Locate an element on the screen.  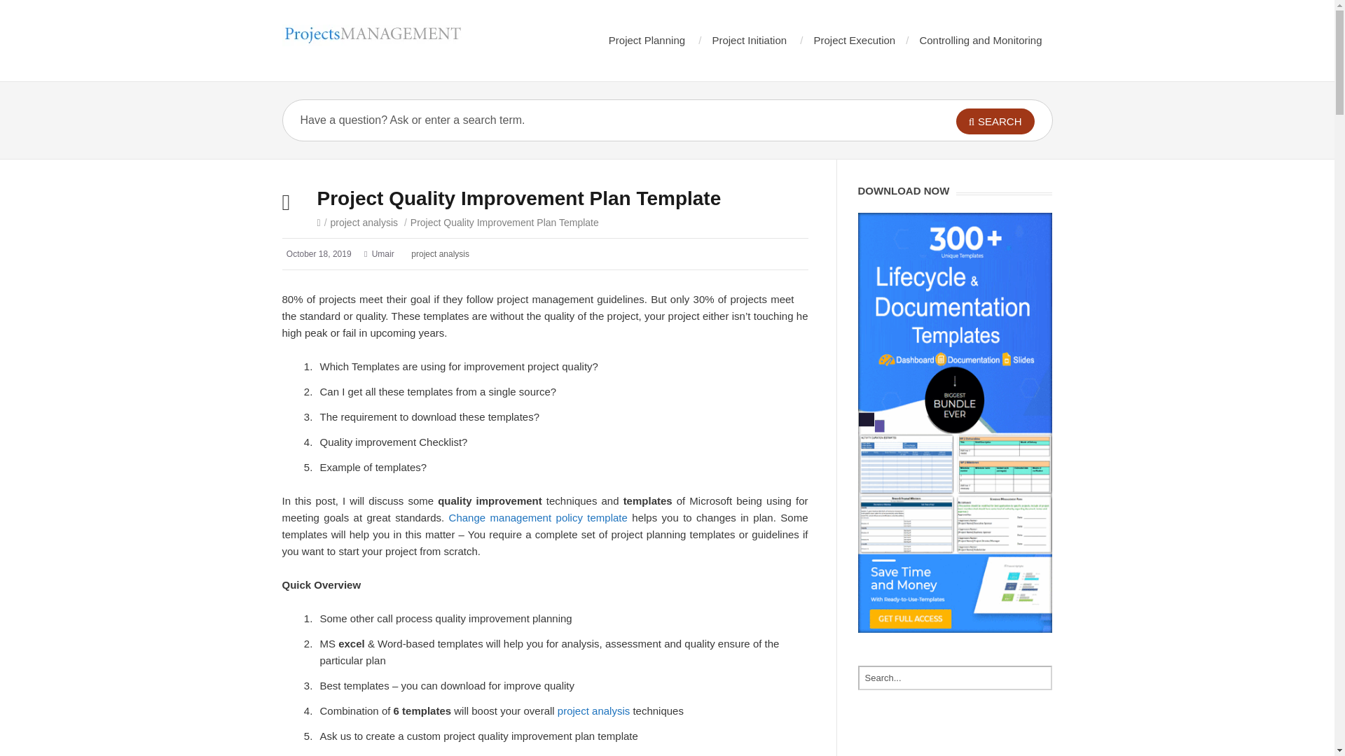
Change management policy template is located at coordinates (538, 518).